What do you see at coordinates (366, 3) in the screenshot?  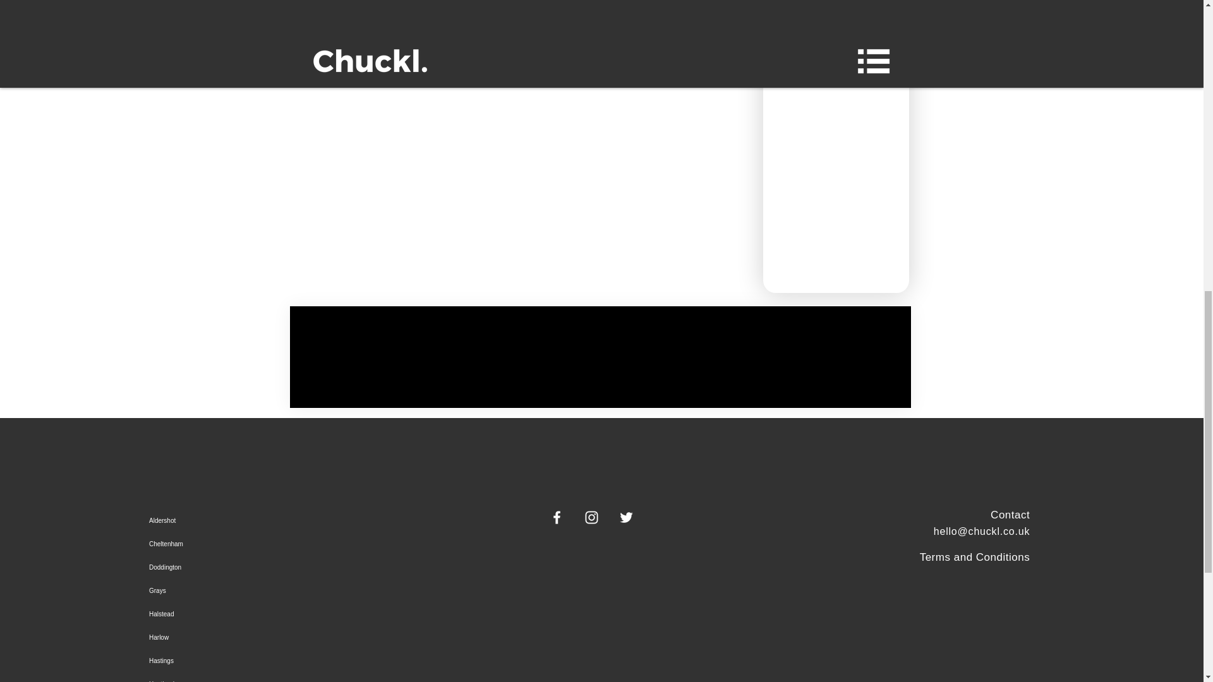 I see `Purchase Tickets` at bounding box center [366, 3].